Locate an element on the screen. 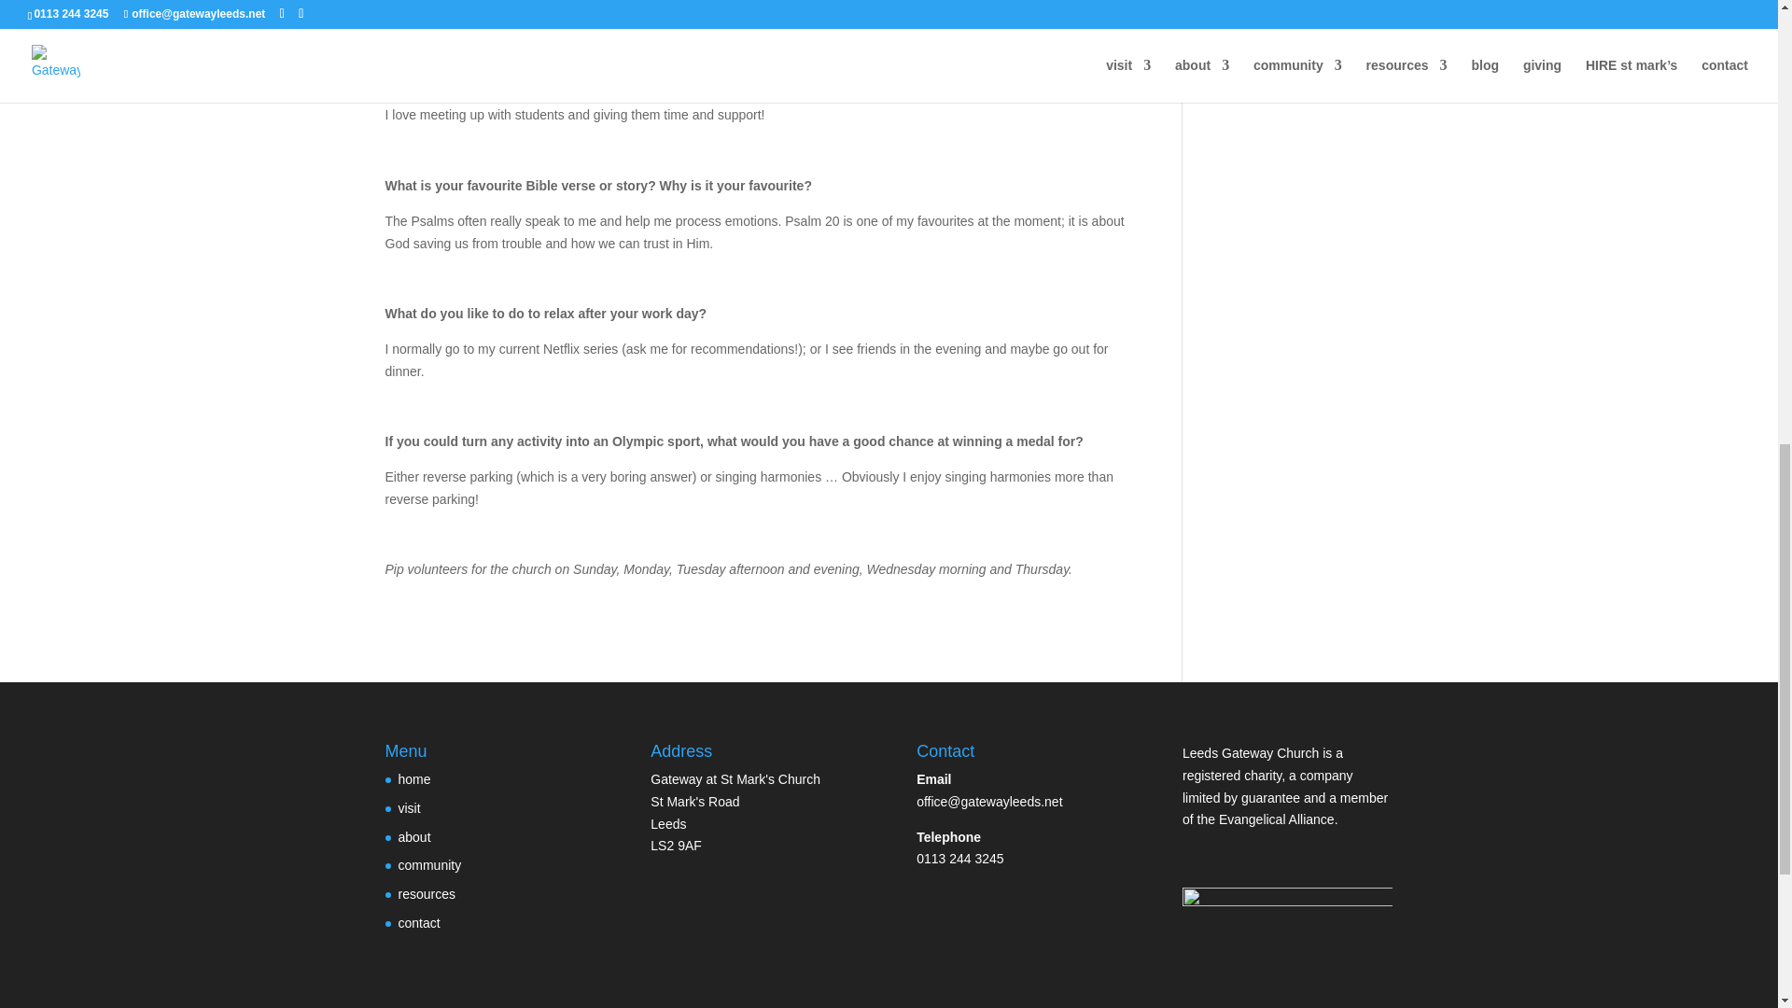 The image size is (1792, 1008). visit is located at coordinates (409, 807).